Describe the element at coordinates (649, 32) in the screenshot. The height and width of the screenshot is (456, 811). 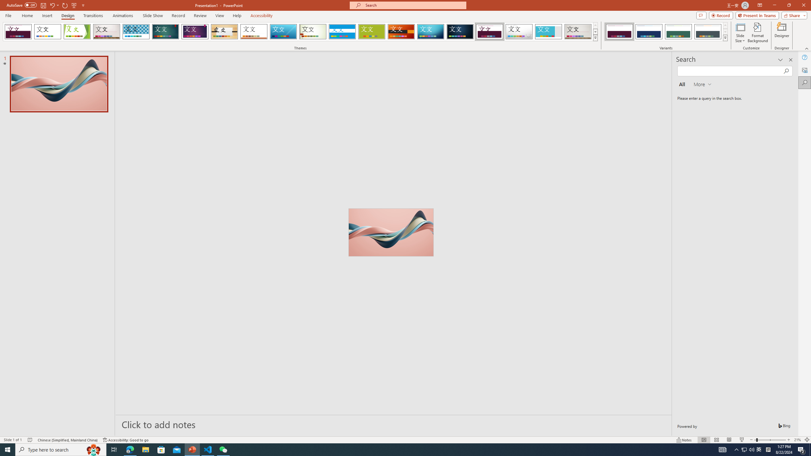
I see `Dividend Variant 2` at that location.